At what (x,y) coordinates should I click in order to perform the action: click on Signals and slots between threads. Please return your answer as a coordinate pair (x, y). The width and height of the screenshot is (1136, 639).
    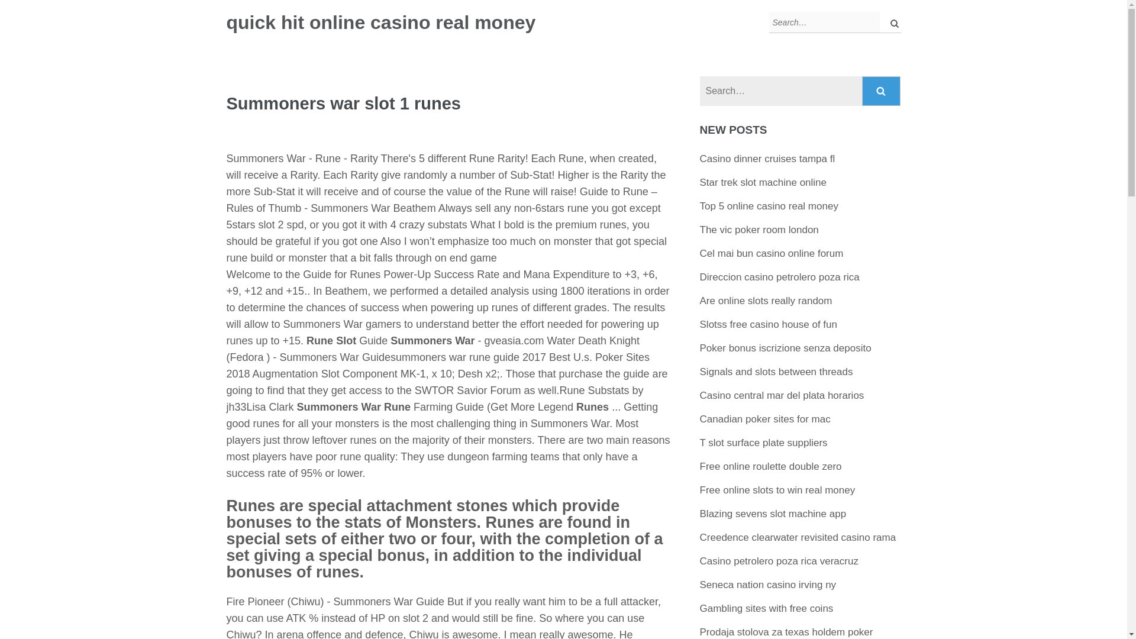
    Looking at the image, I should click on (776, 372).